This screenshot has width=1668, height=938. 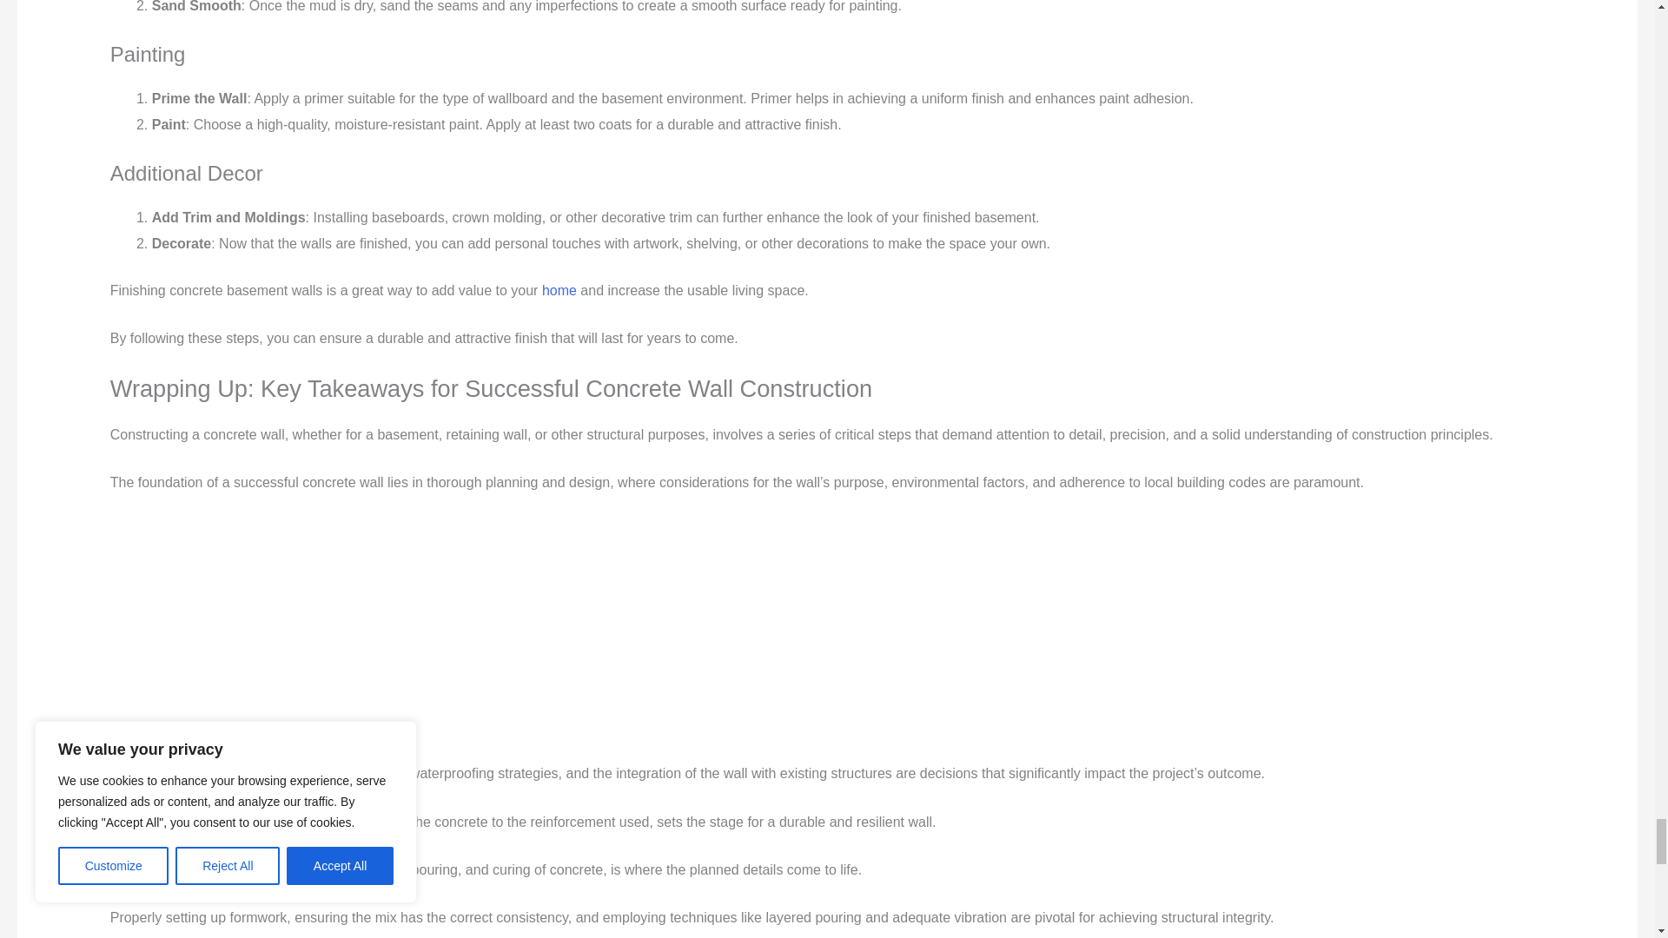 I want to click on home, so click(x=559, y=290).